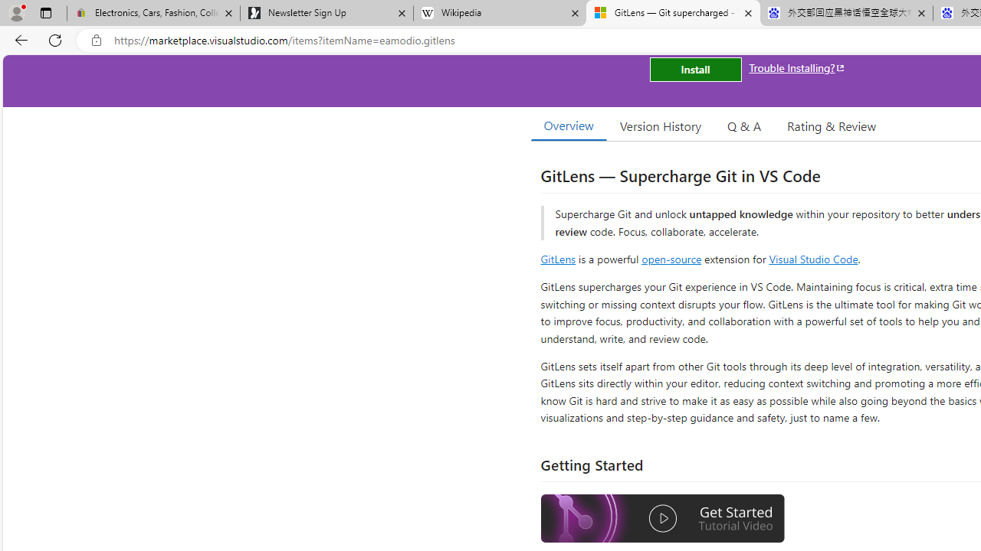 The width and height of the screenshot is (981, 551). I want to click on Watch the GitLens Getting Started video, so click(663, 519).